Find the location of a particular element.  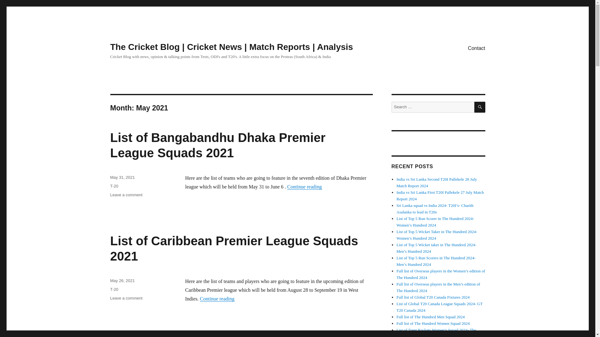

May 26, 2021 is located at coordinates (122, 281).